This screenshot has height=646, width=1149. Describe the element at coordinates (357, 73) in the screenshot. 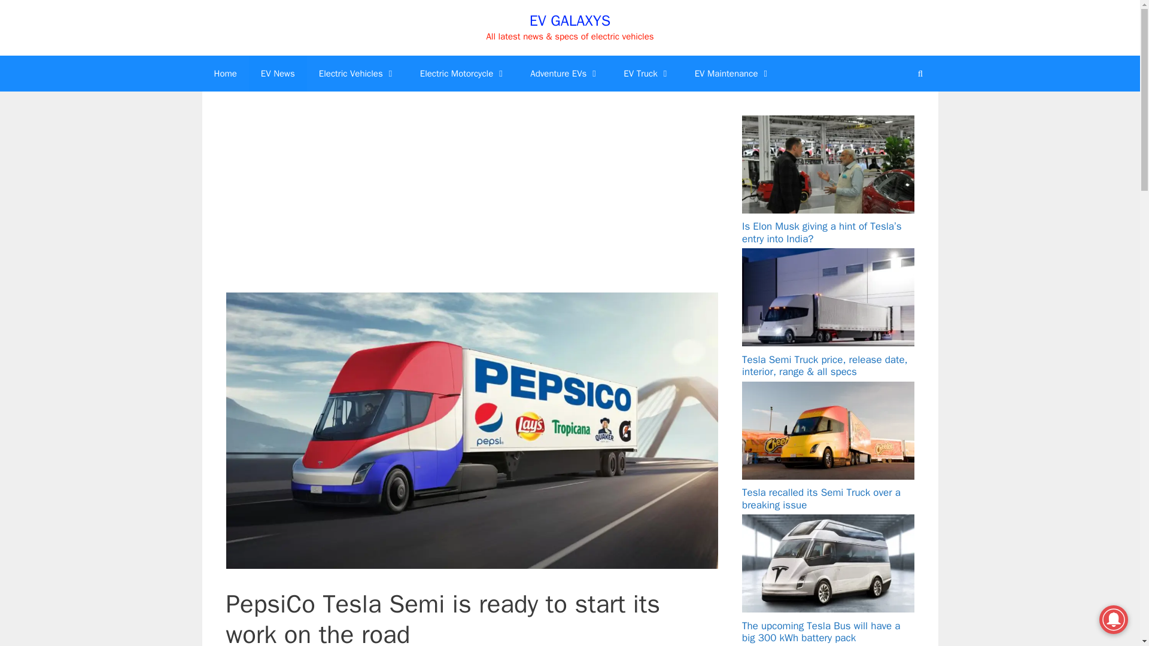

I see `Electric Vehicles` at that location.